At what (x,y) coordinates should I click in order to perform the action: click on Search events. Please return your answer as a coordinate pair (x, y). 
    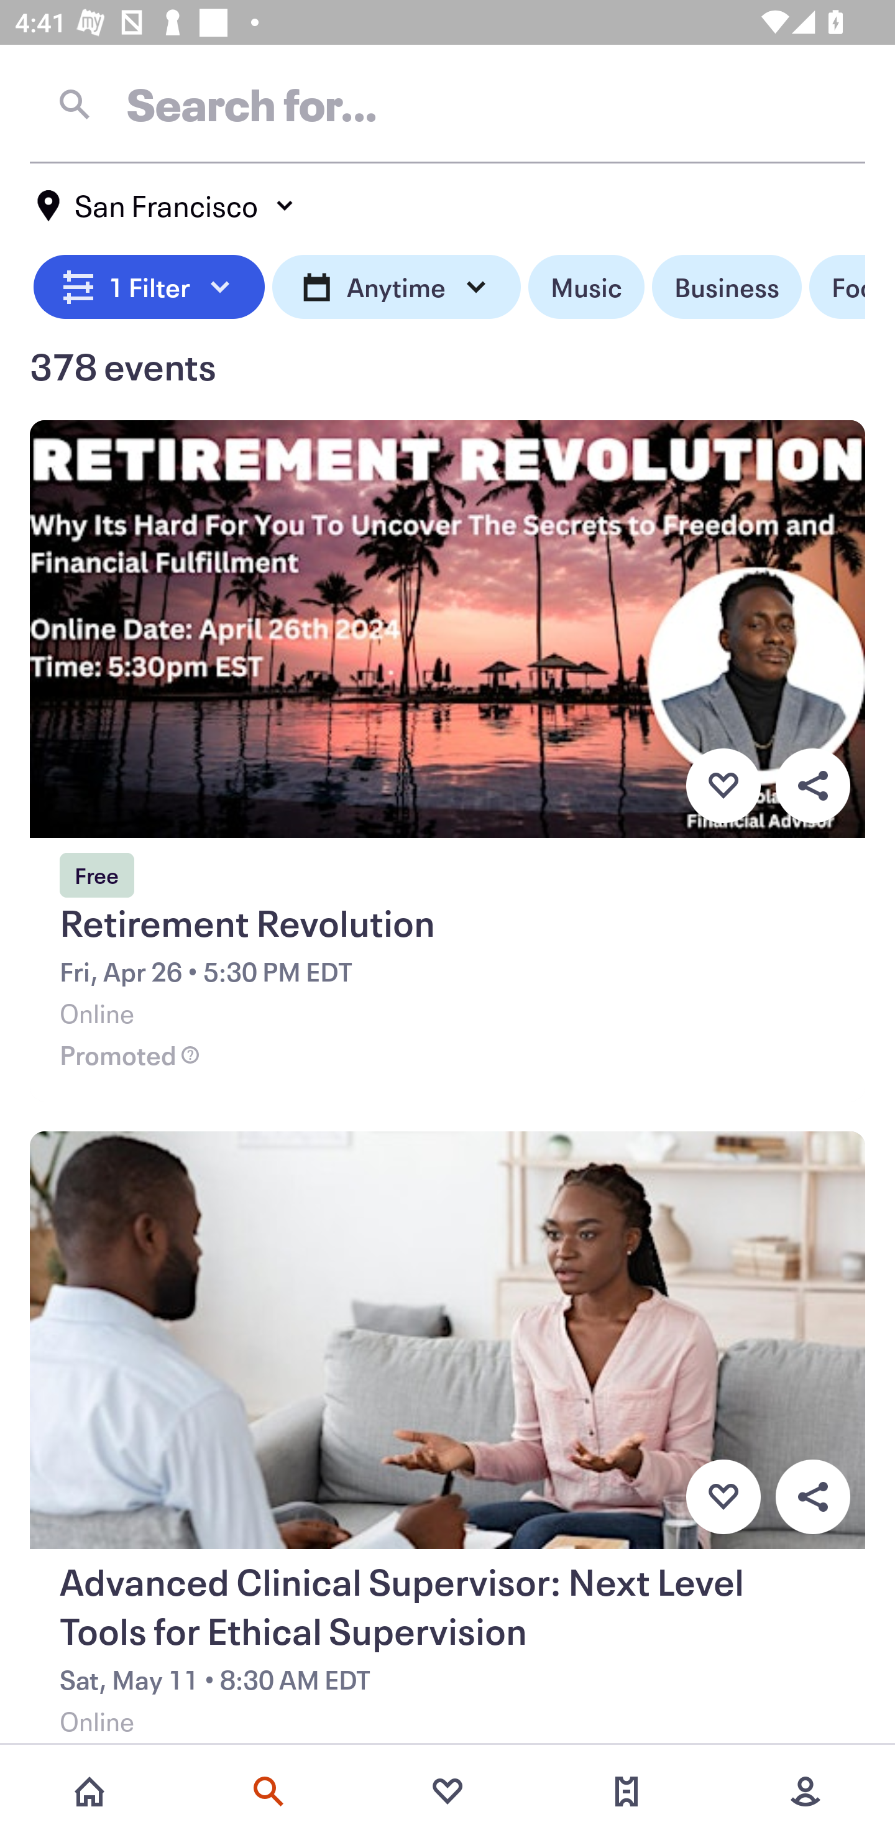
    Looking at the image, I should click on (268, 1792).